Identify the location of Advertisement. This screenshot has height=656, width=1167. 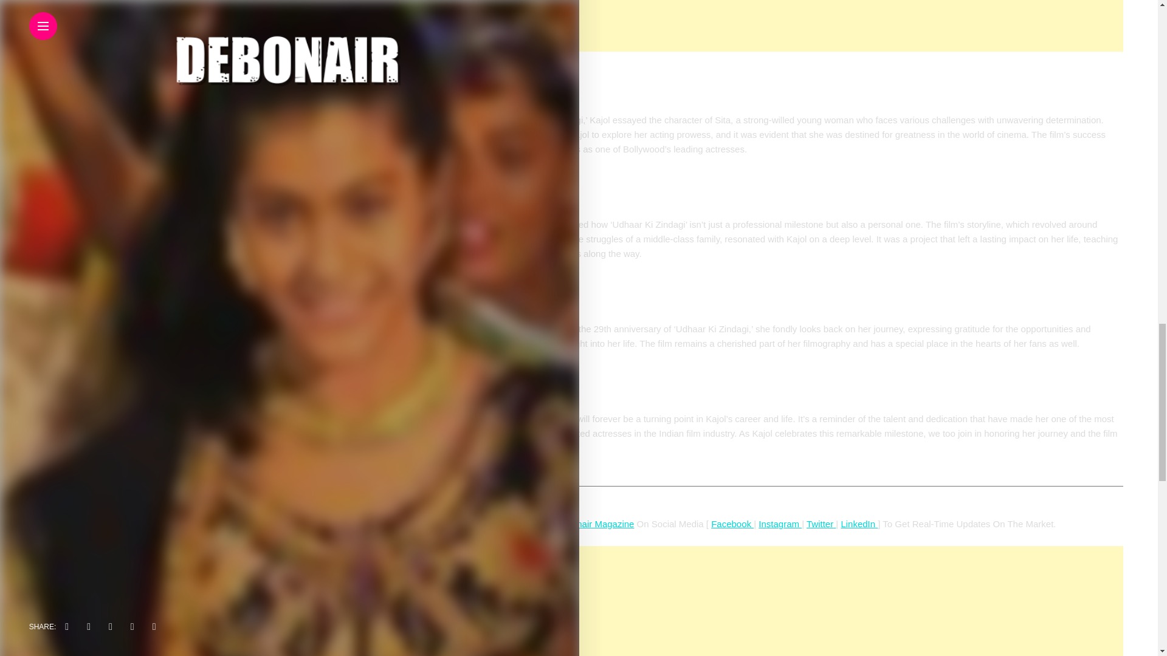
(759, 26).